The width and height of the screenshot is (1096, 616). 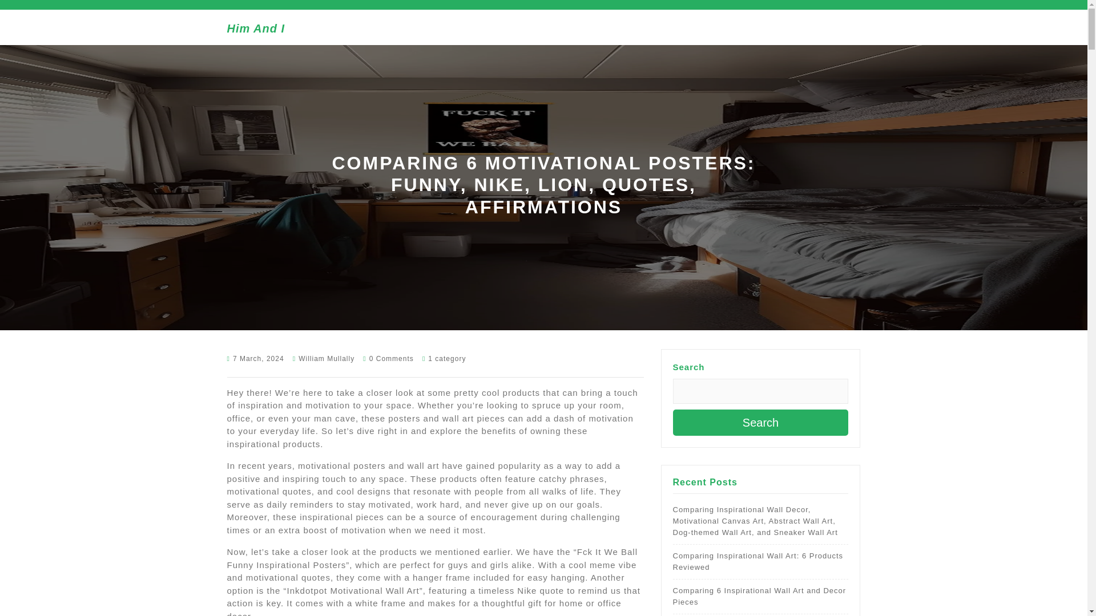 What do you see at coordinates (757, 561) in the screenshot?
I see `Comparing Inspirational Wall Art: 6 Products Reviewed` at bounding box center [757, 561].